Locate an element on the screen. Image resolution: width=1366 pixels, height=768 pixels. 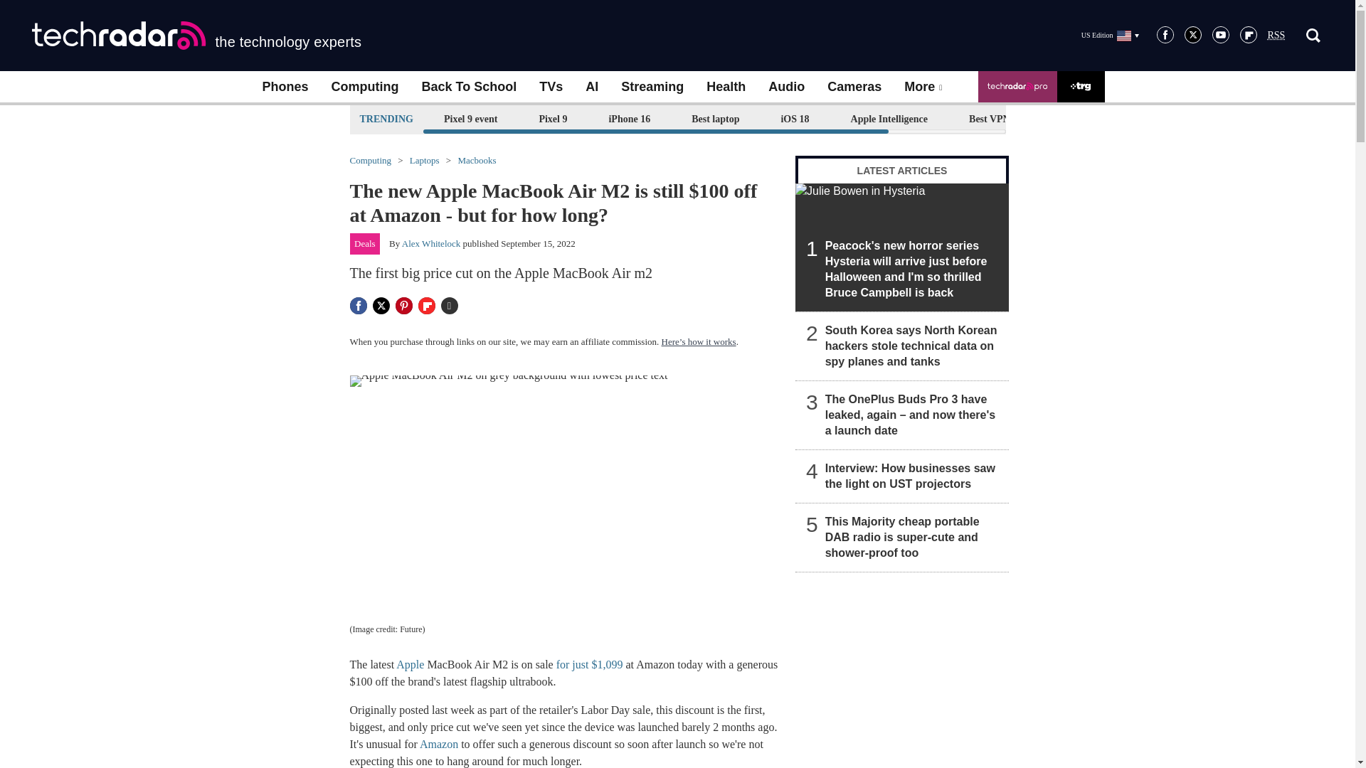
TVs is located at coordinates (551, 87).